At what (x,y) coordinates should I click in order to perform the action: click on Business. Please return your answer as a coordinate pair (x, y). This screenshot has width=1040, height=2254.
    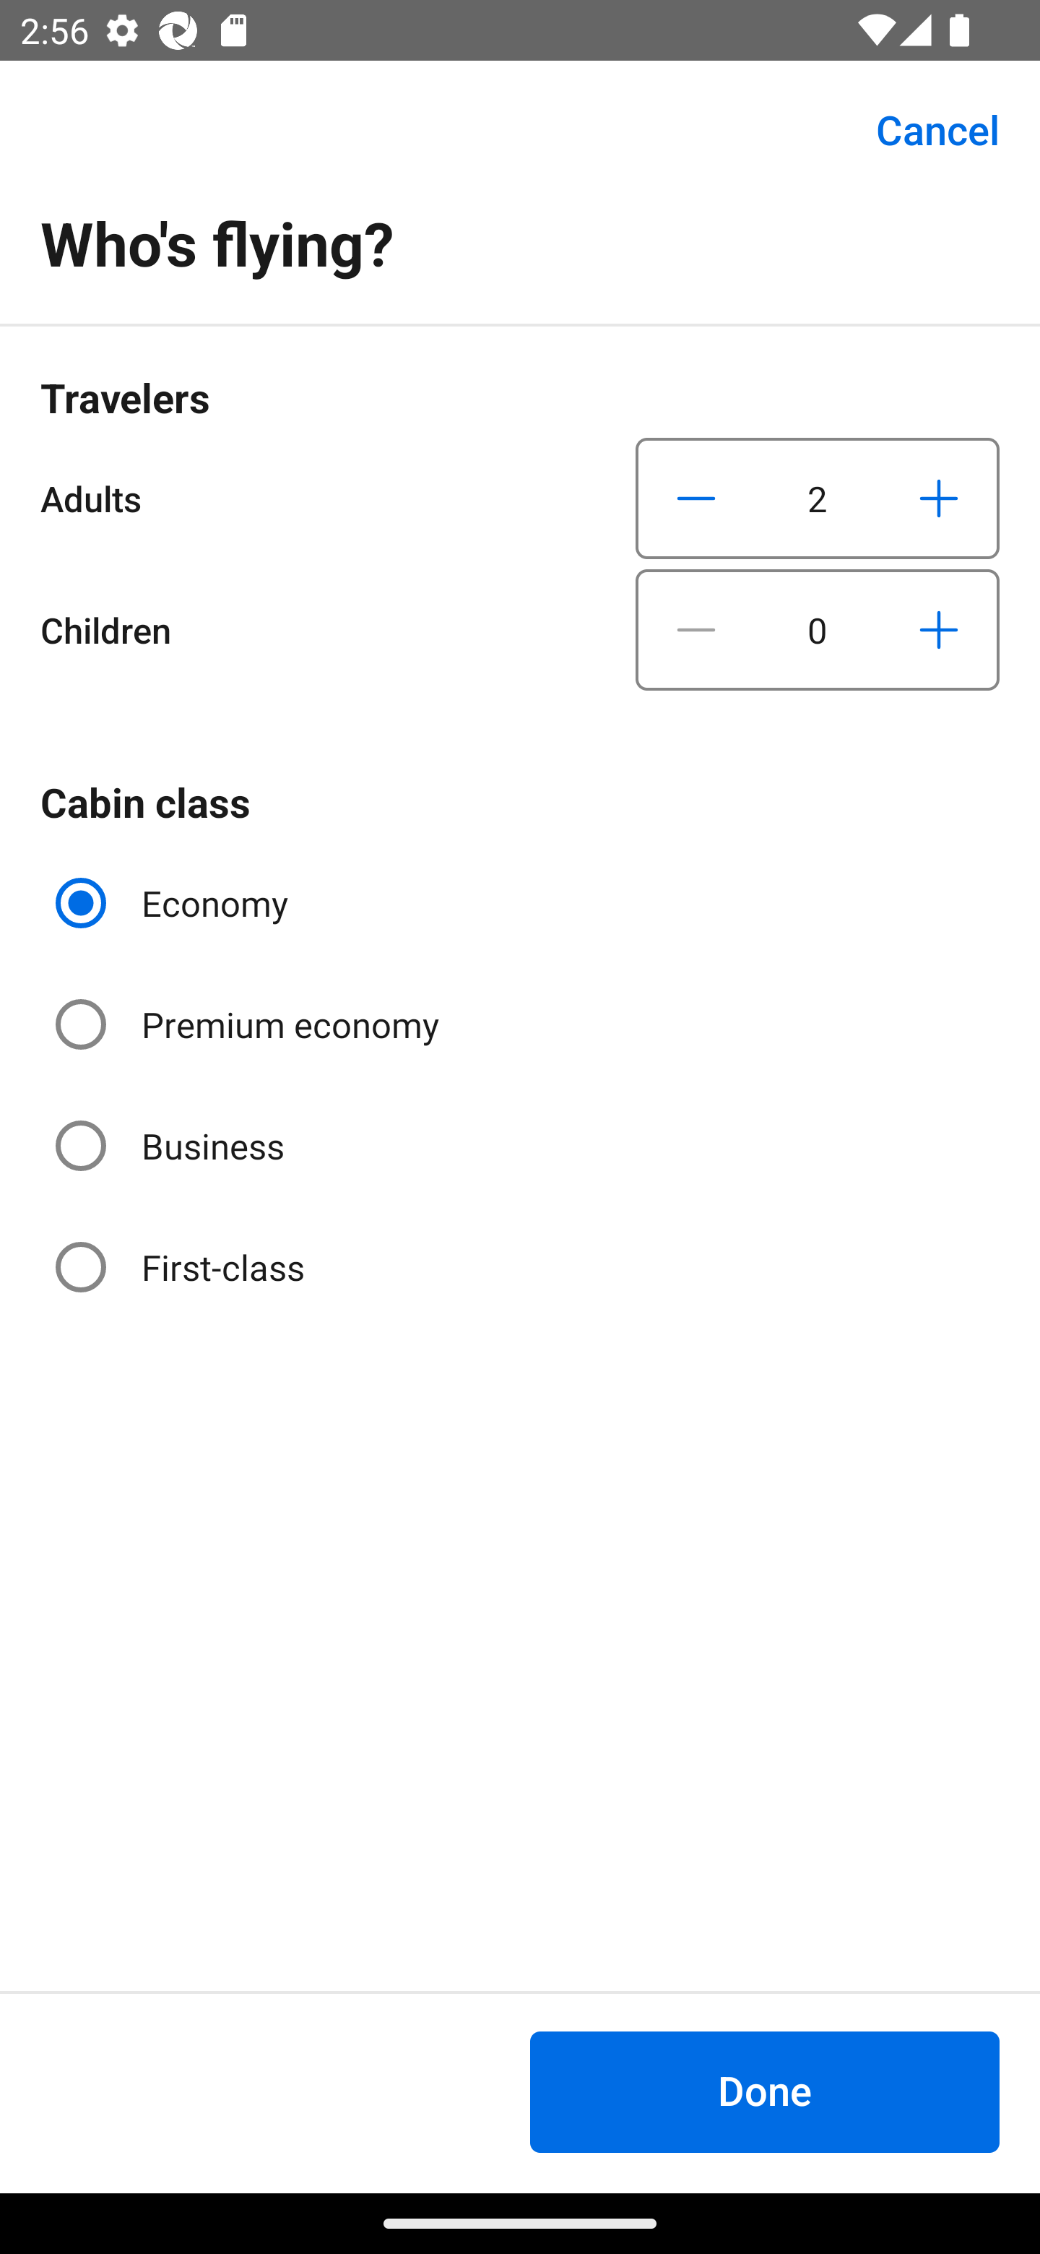
    Looking at the image, I should click on (172, 1144).